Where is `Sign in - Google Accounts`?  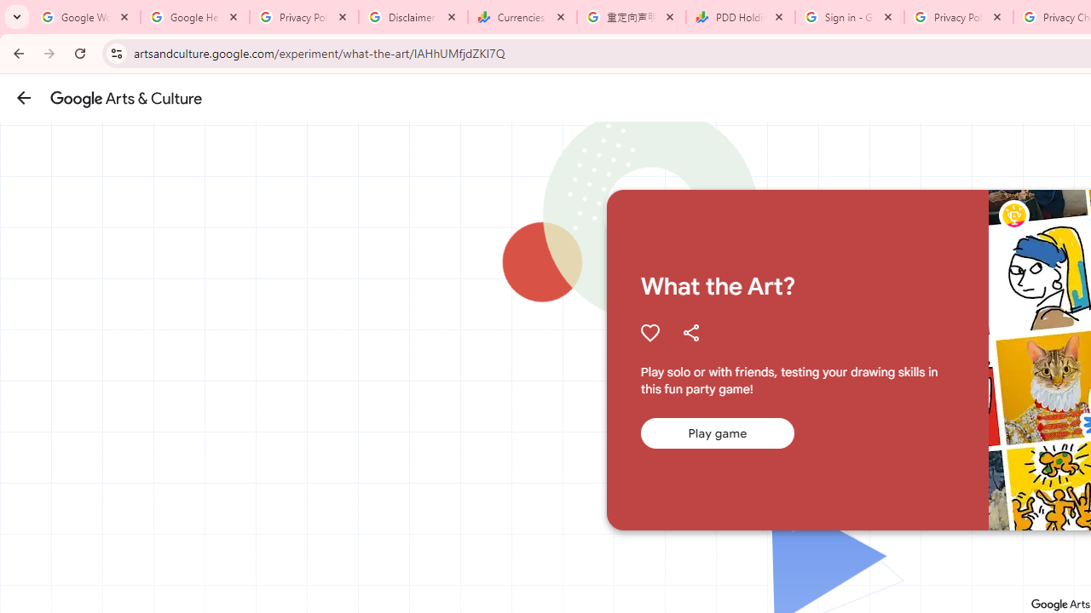 Sign in - Google Accounts is located at coordinates (850, 17).